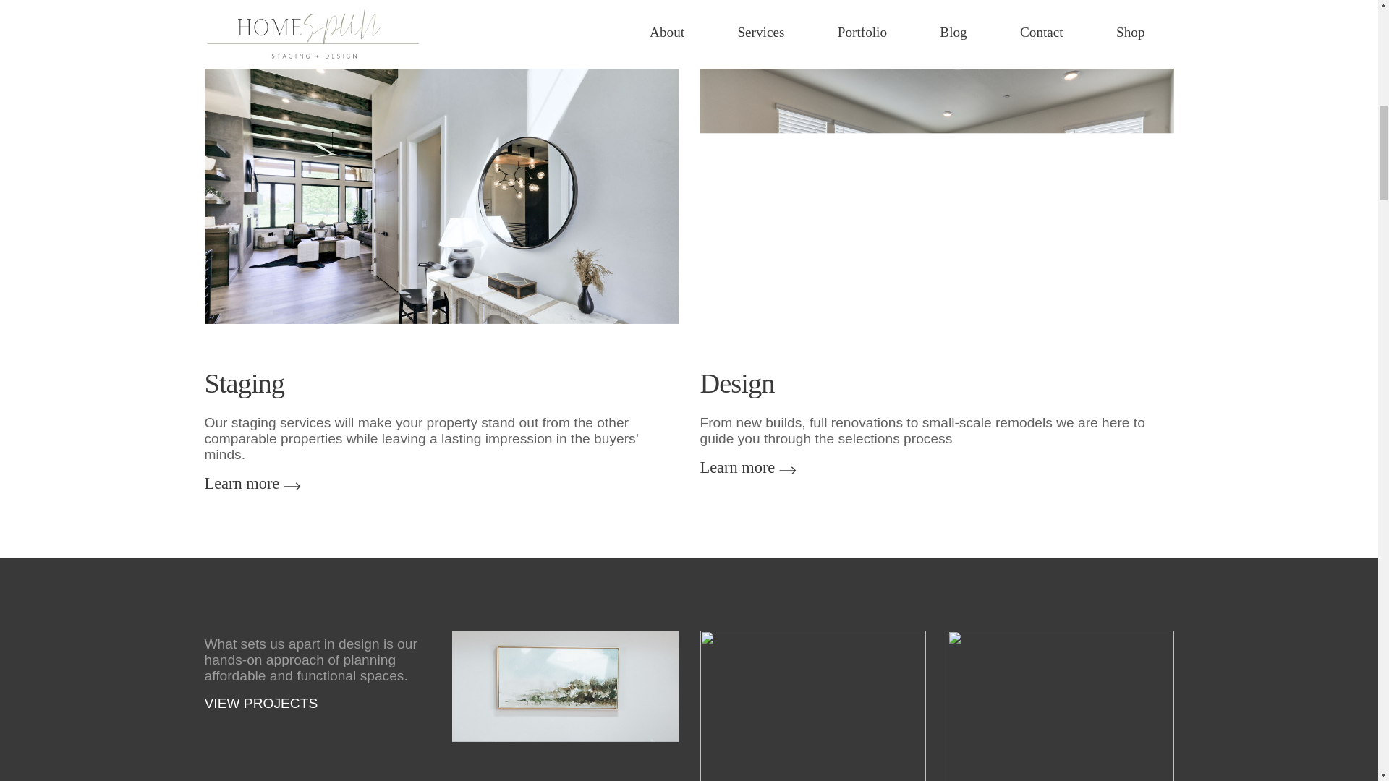  I want to click on Learn more, so click(242, 483).